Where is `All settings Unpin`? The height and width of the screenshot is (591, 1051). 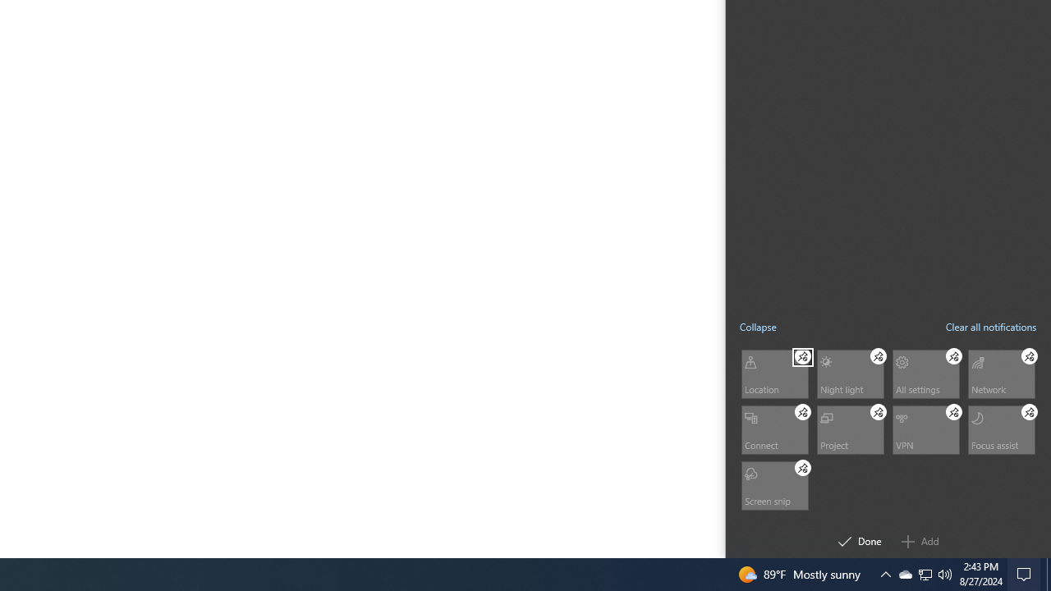 All settings Unpin is located at coordinates (1049, 575).